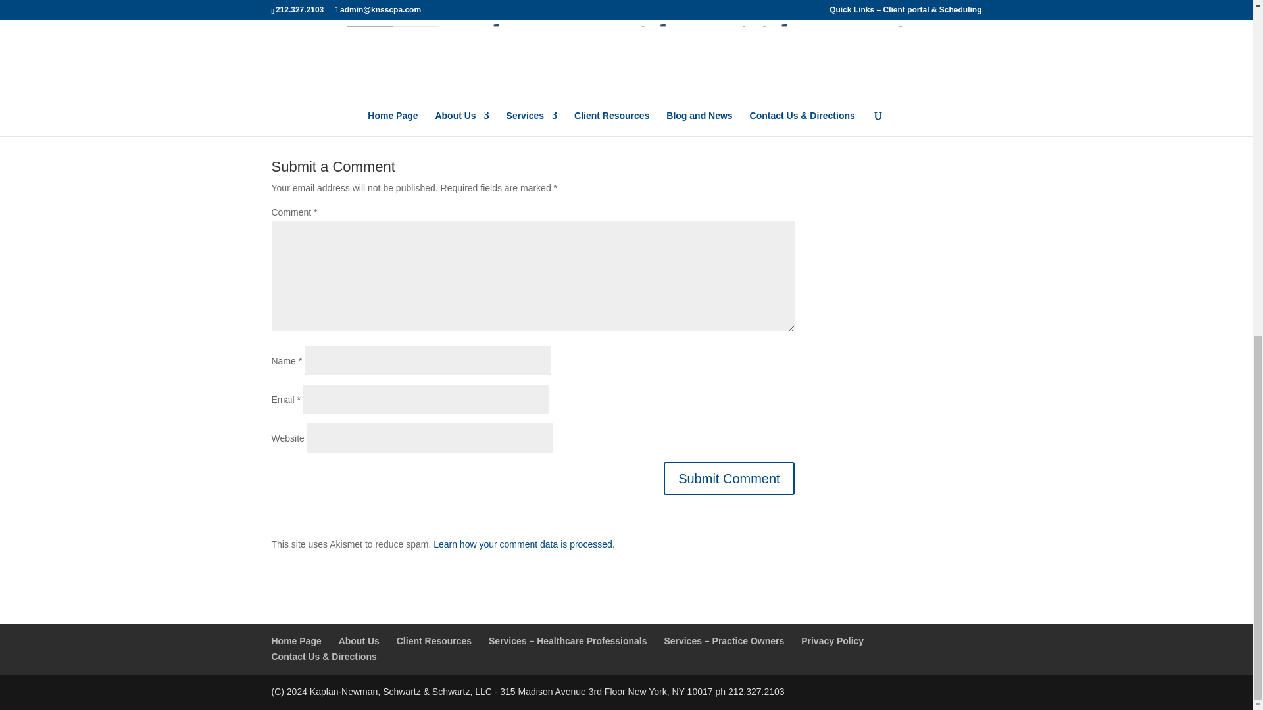 The image size is (1263, 710). I want to click on About Us, so click(359, 640).